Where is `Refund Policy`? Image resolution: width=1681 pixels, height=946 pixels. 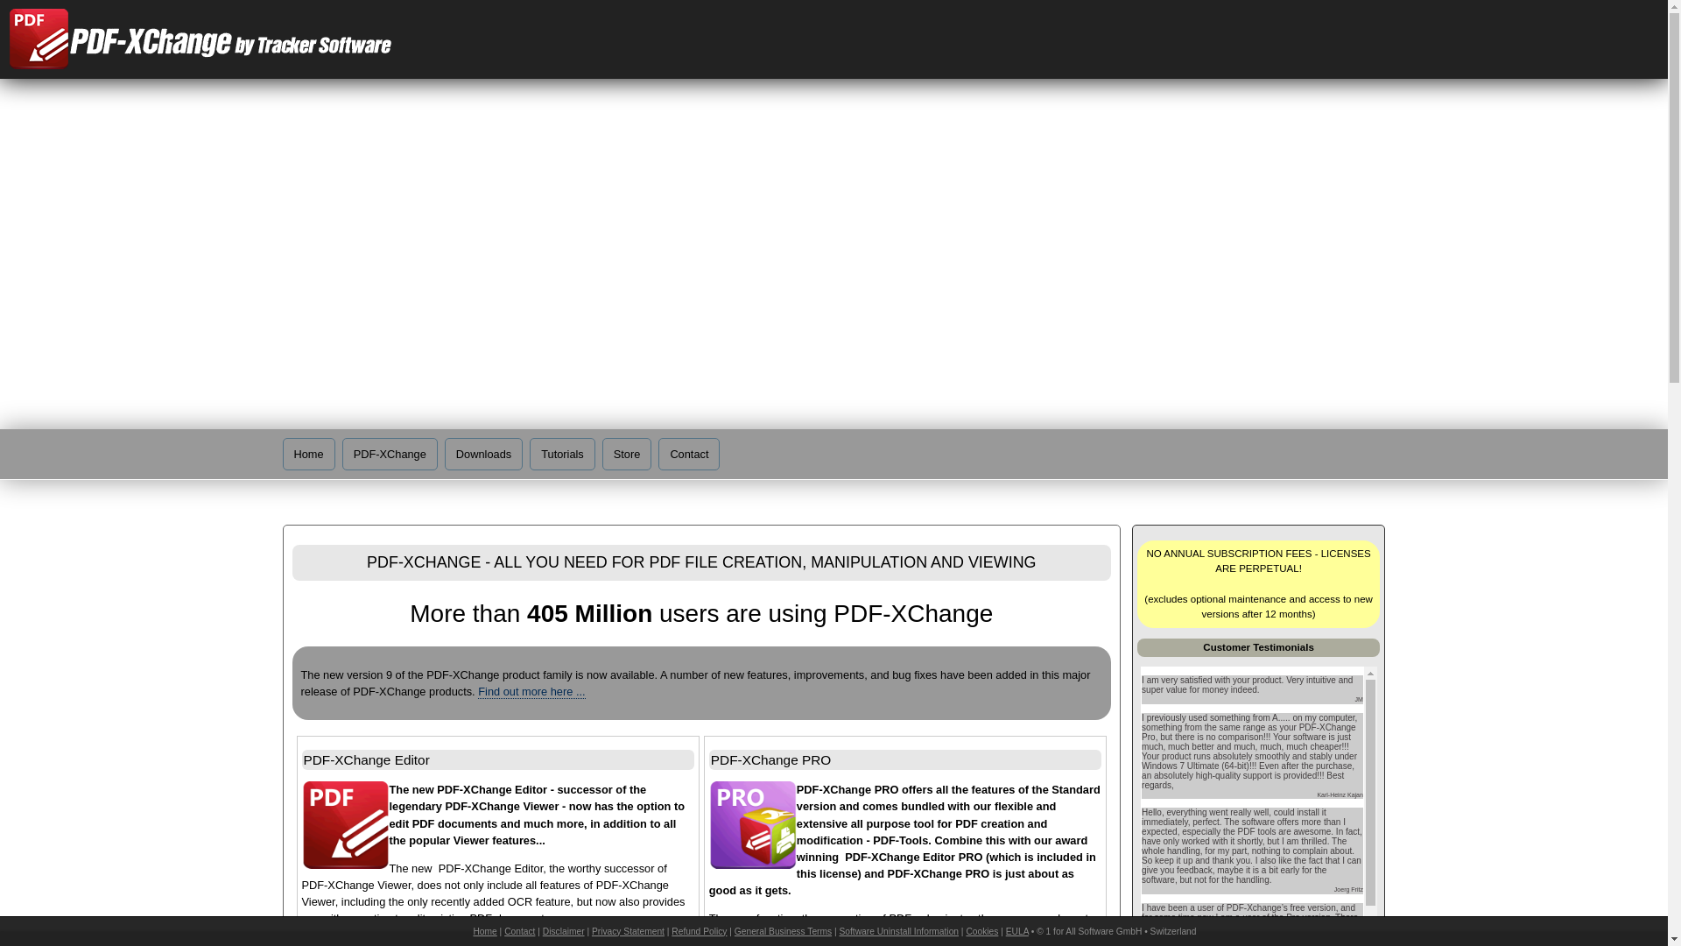 Refund Policy is located at coordinates (699, 932).